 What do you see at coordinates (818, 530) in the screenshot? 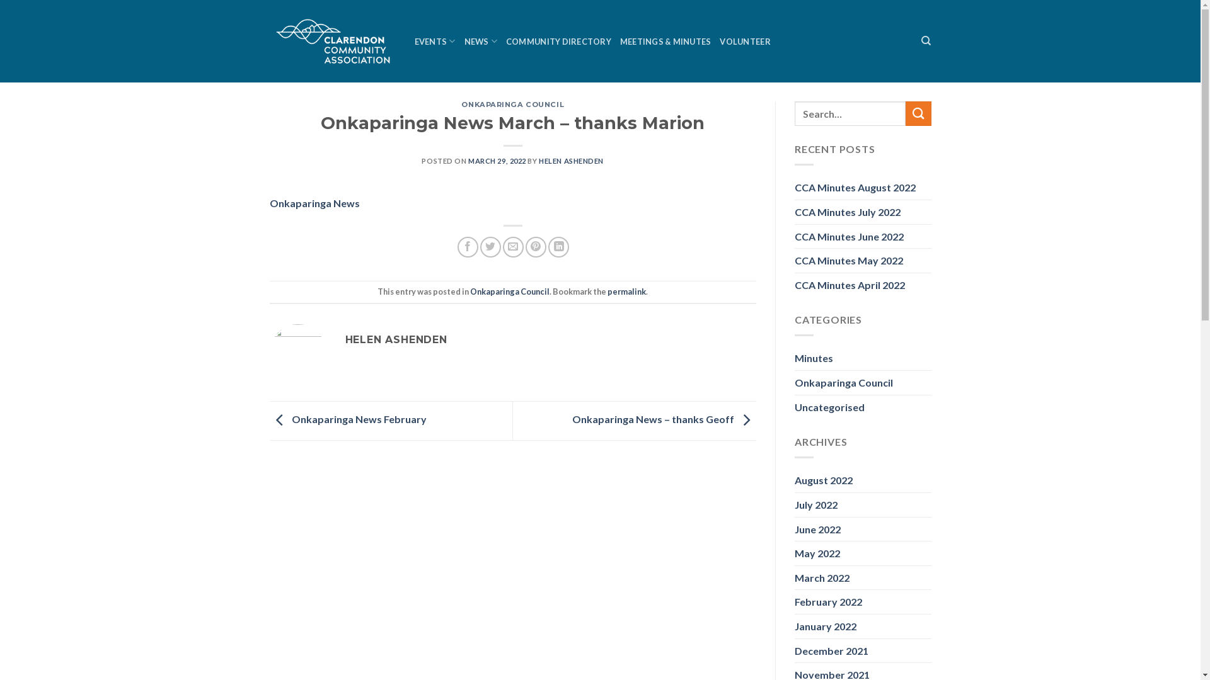
I see `June 2022` at bounding box center [818, 530].